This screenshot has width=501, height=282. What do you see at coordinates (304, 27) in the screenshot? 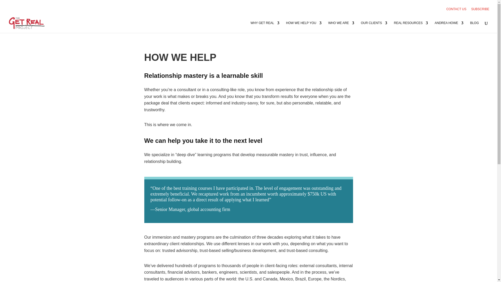
I see `HOW WE HELP YOU` at bounding box center [304, 27].